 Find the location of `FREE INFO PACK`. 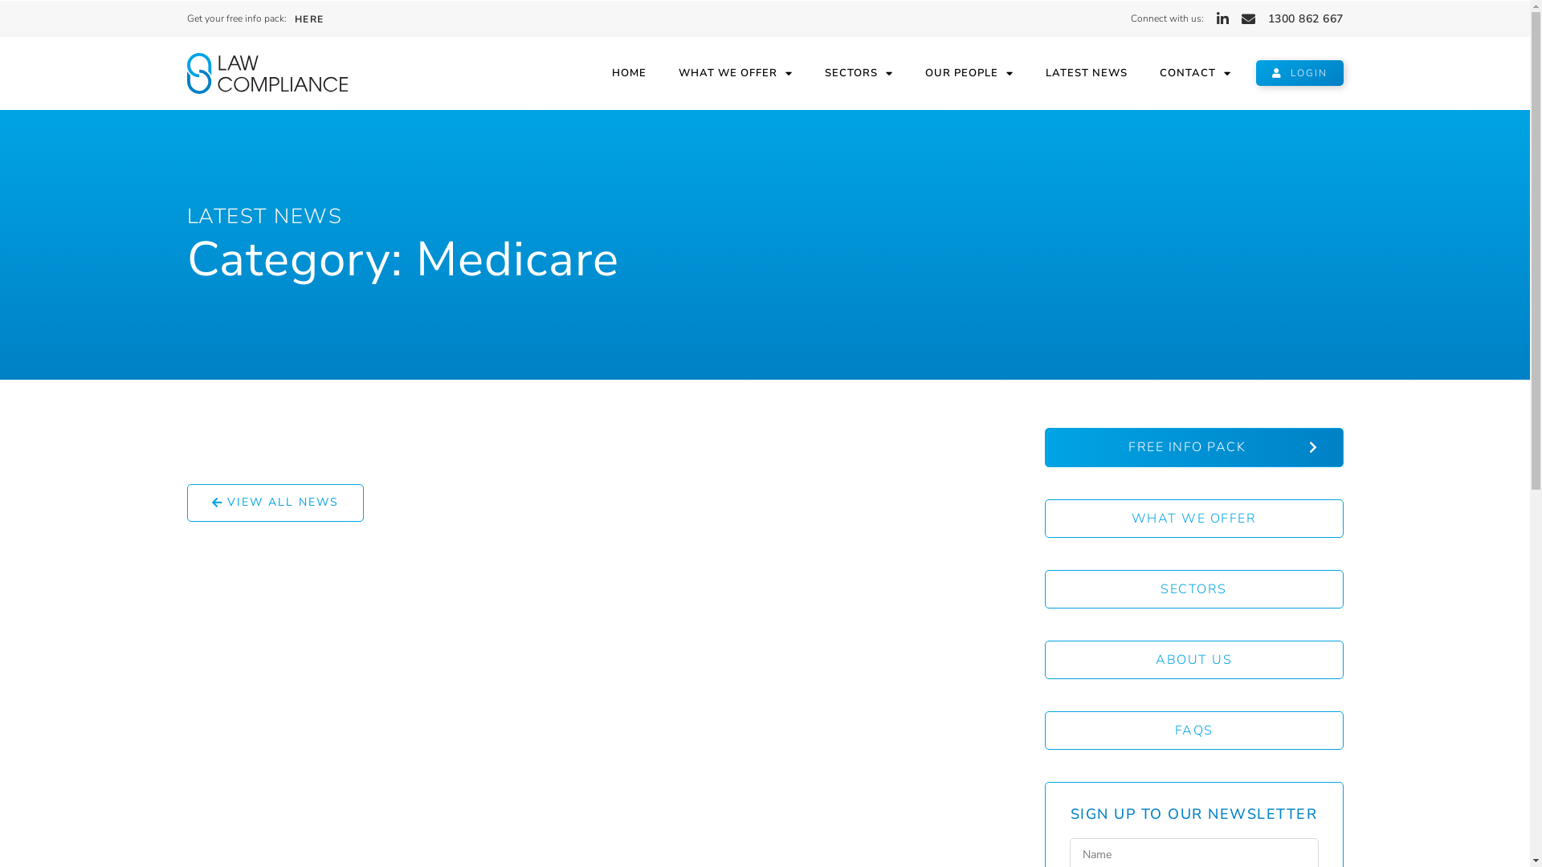

FREE INFO PACK is located at coordinates (1193, 448).